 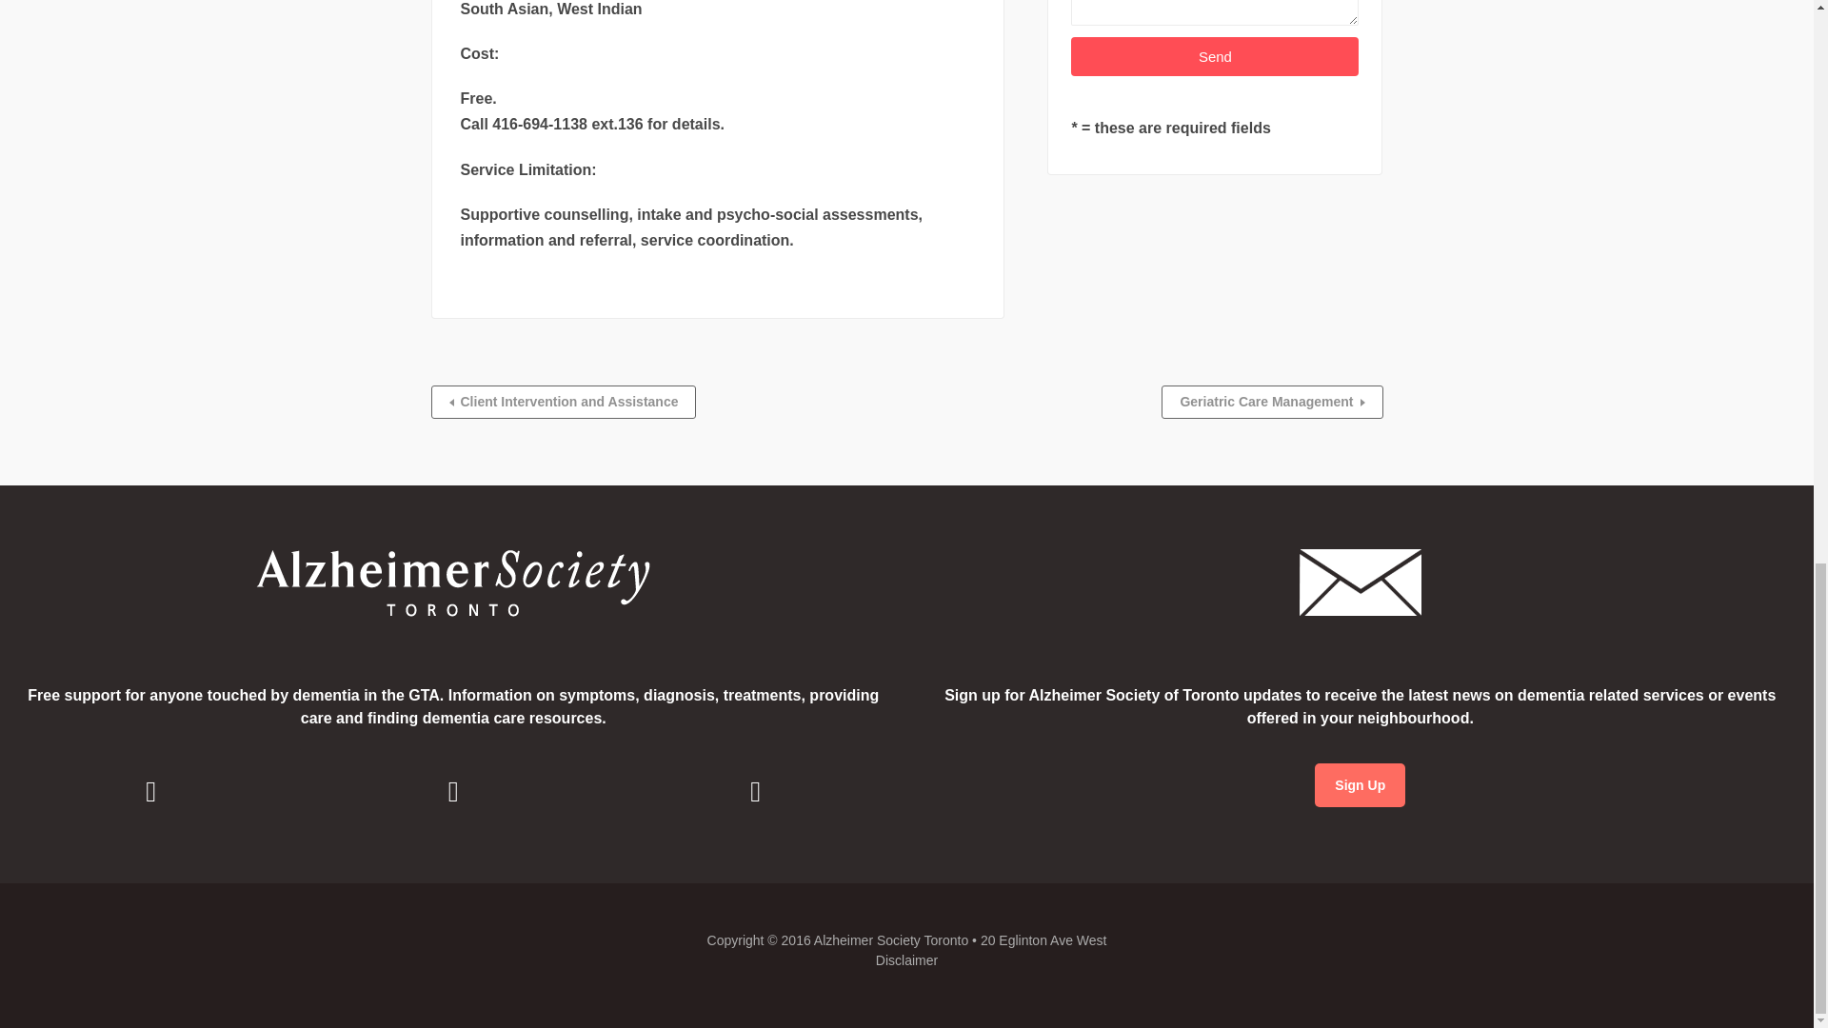 I want to click on Sign Up, so click(x=1360, y=784).